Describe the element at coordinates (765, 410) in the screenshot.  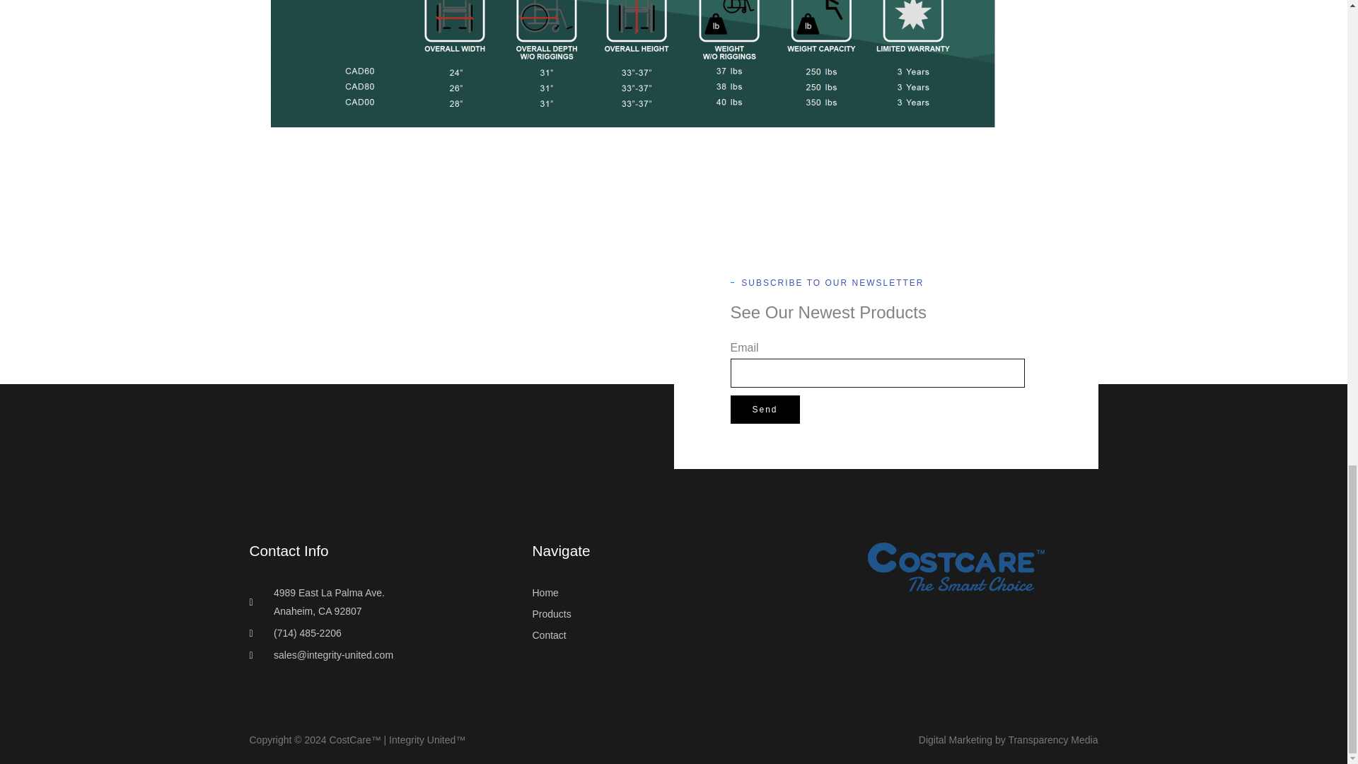
I see `Send` at that location.